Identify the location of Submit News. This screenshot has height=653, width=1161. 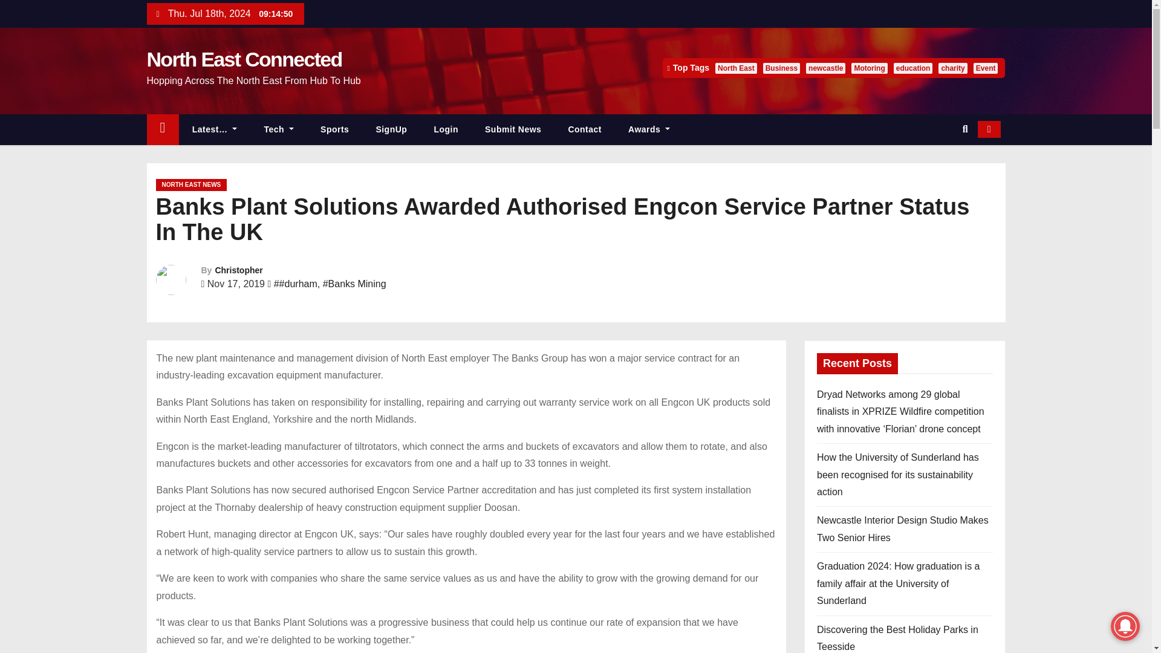
(513, 129).